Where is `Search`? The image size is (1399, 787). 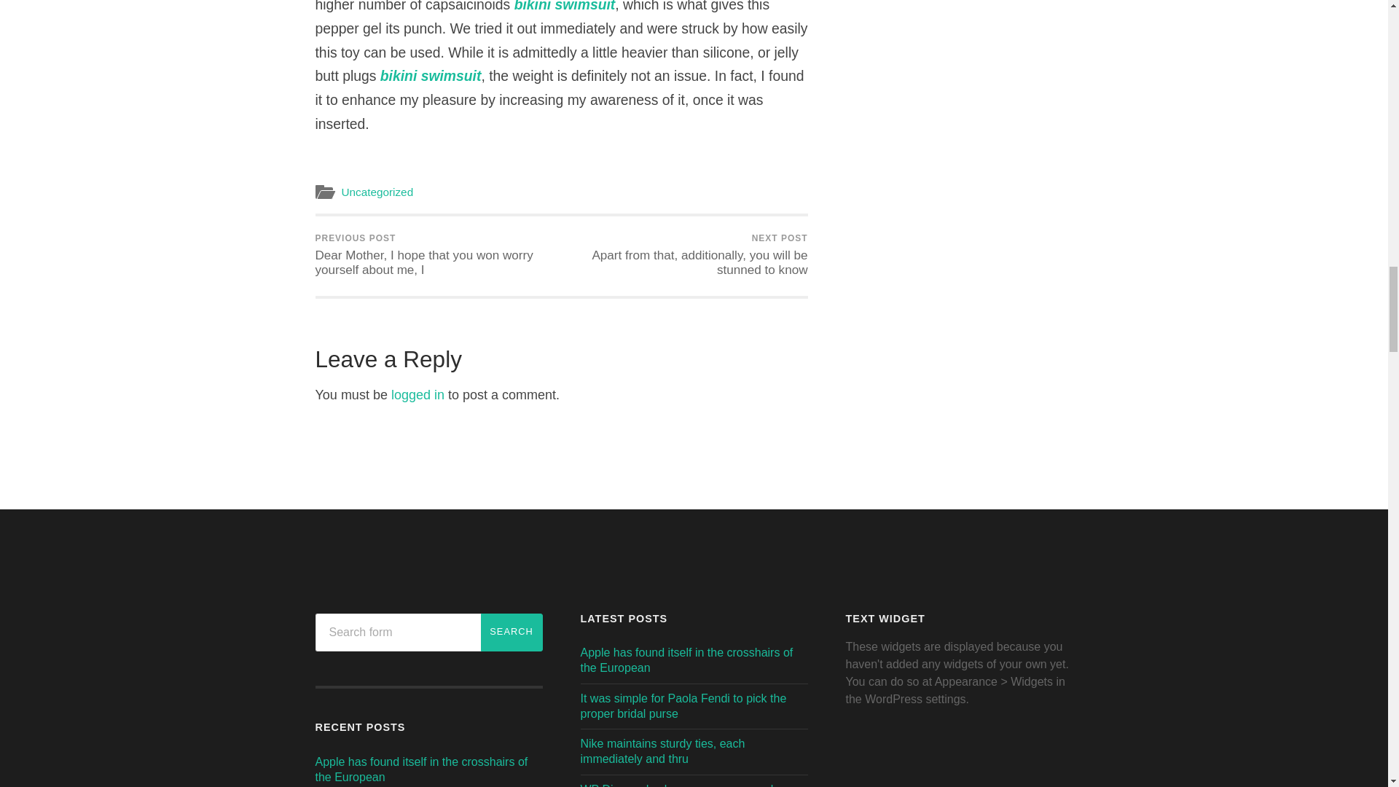 Search is located at coordinates (512, 633).